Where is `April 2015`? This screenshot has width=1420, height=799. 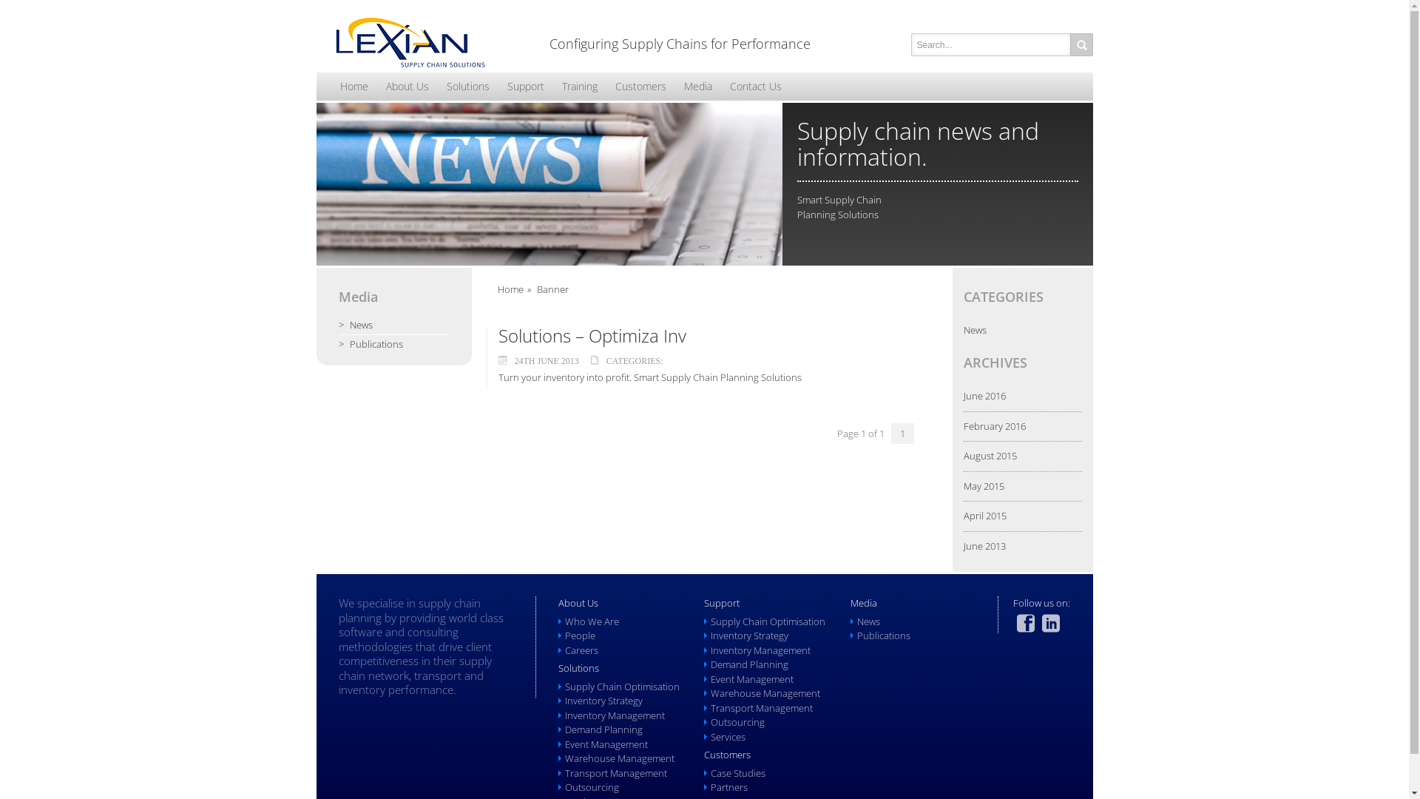 April 2015 is located at coordinates (984, 516).